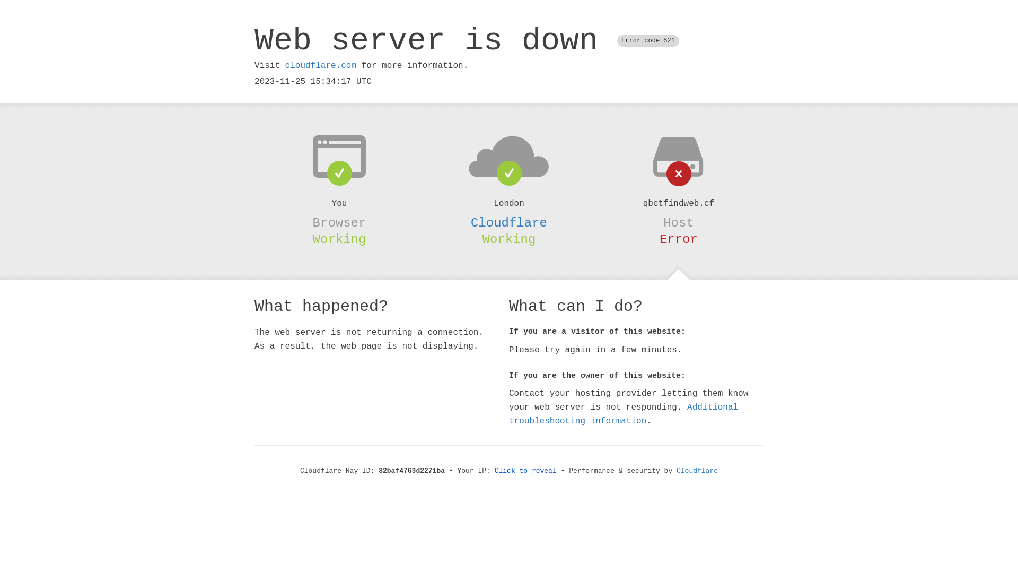 The width and height of the screenshot is (1018, 573). Describe the element at coordinates (321, 66) in the screenshot. I see `cloudflare.com` at that location.